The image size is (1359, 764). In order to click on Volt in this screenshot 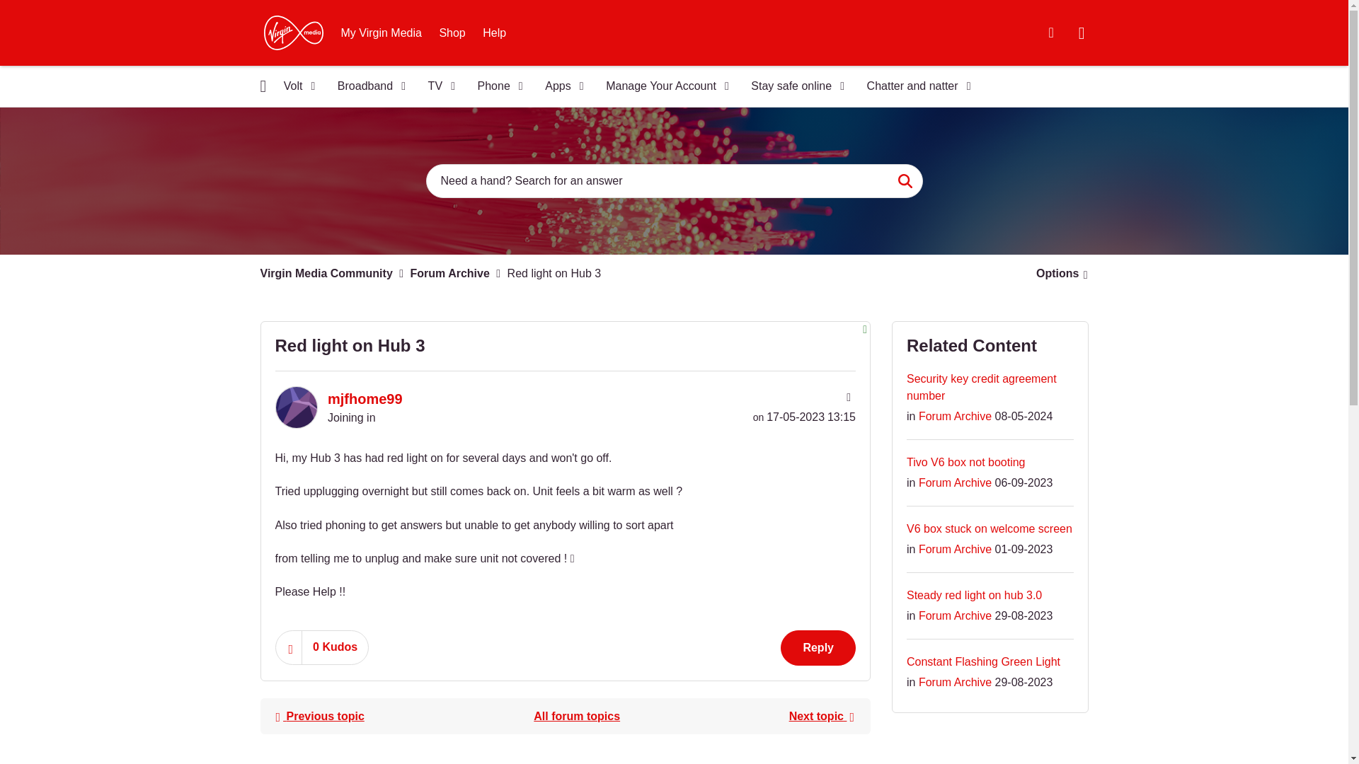, I will do `click(294, 86)`.